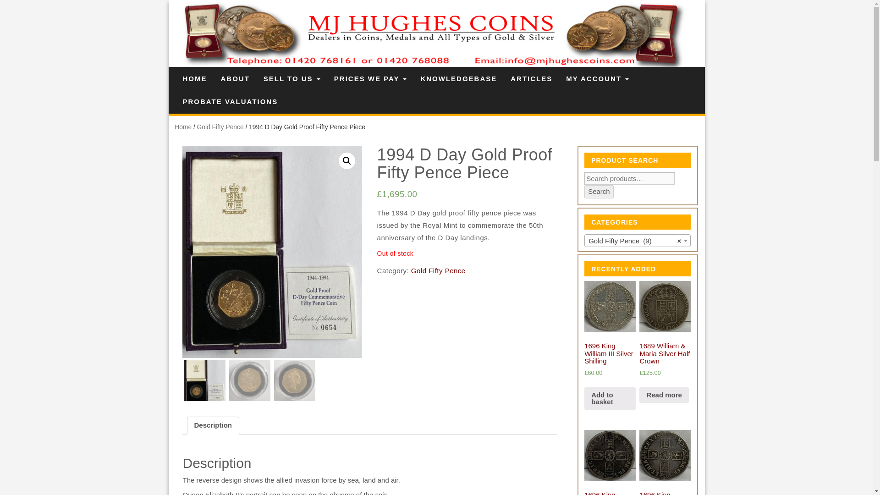 The width and height of the screenshot is (880, 495). I want to click on KnowledgeBase, so click(458, 78).